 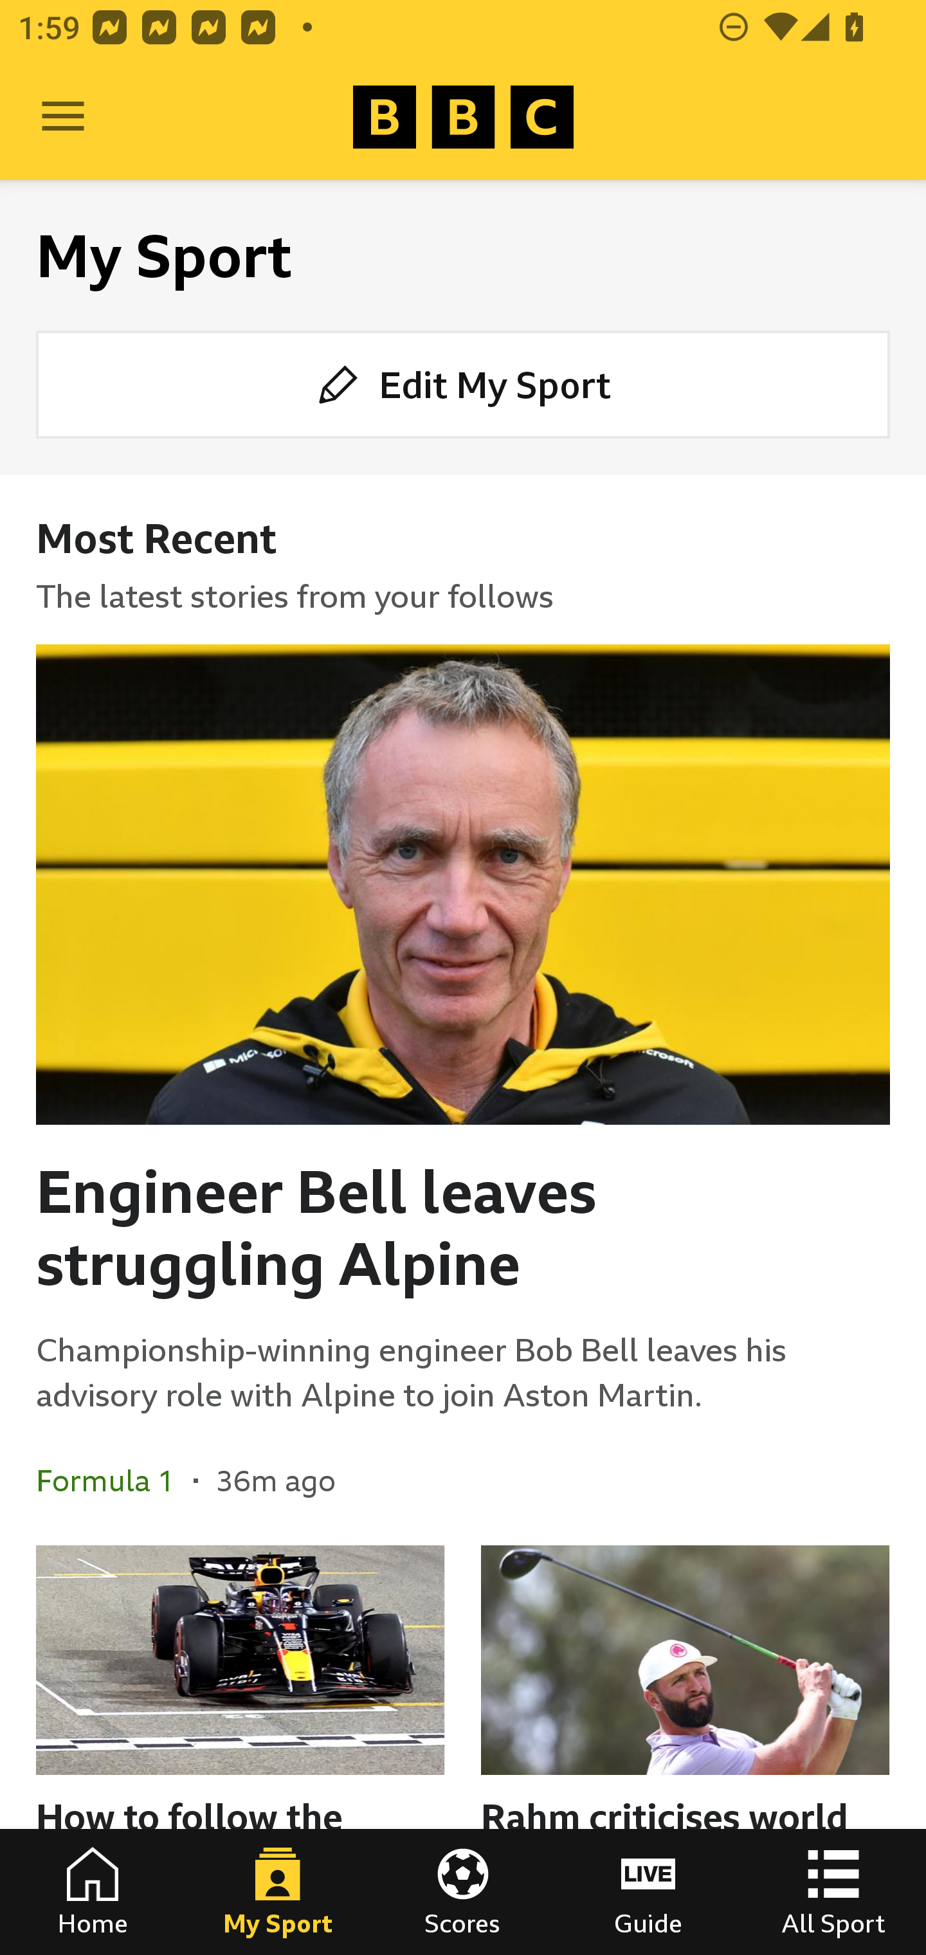 I want to click on Guide, so click(x=648, y=1892).